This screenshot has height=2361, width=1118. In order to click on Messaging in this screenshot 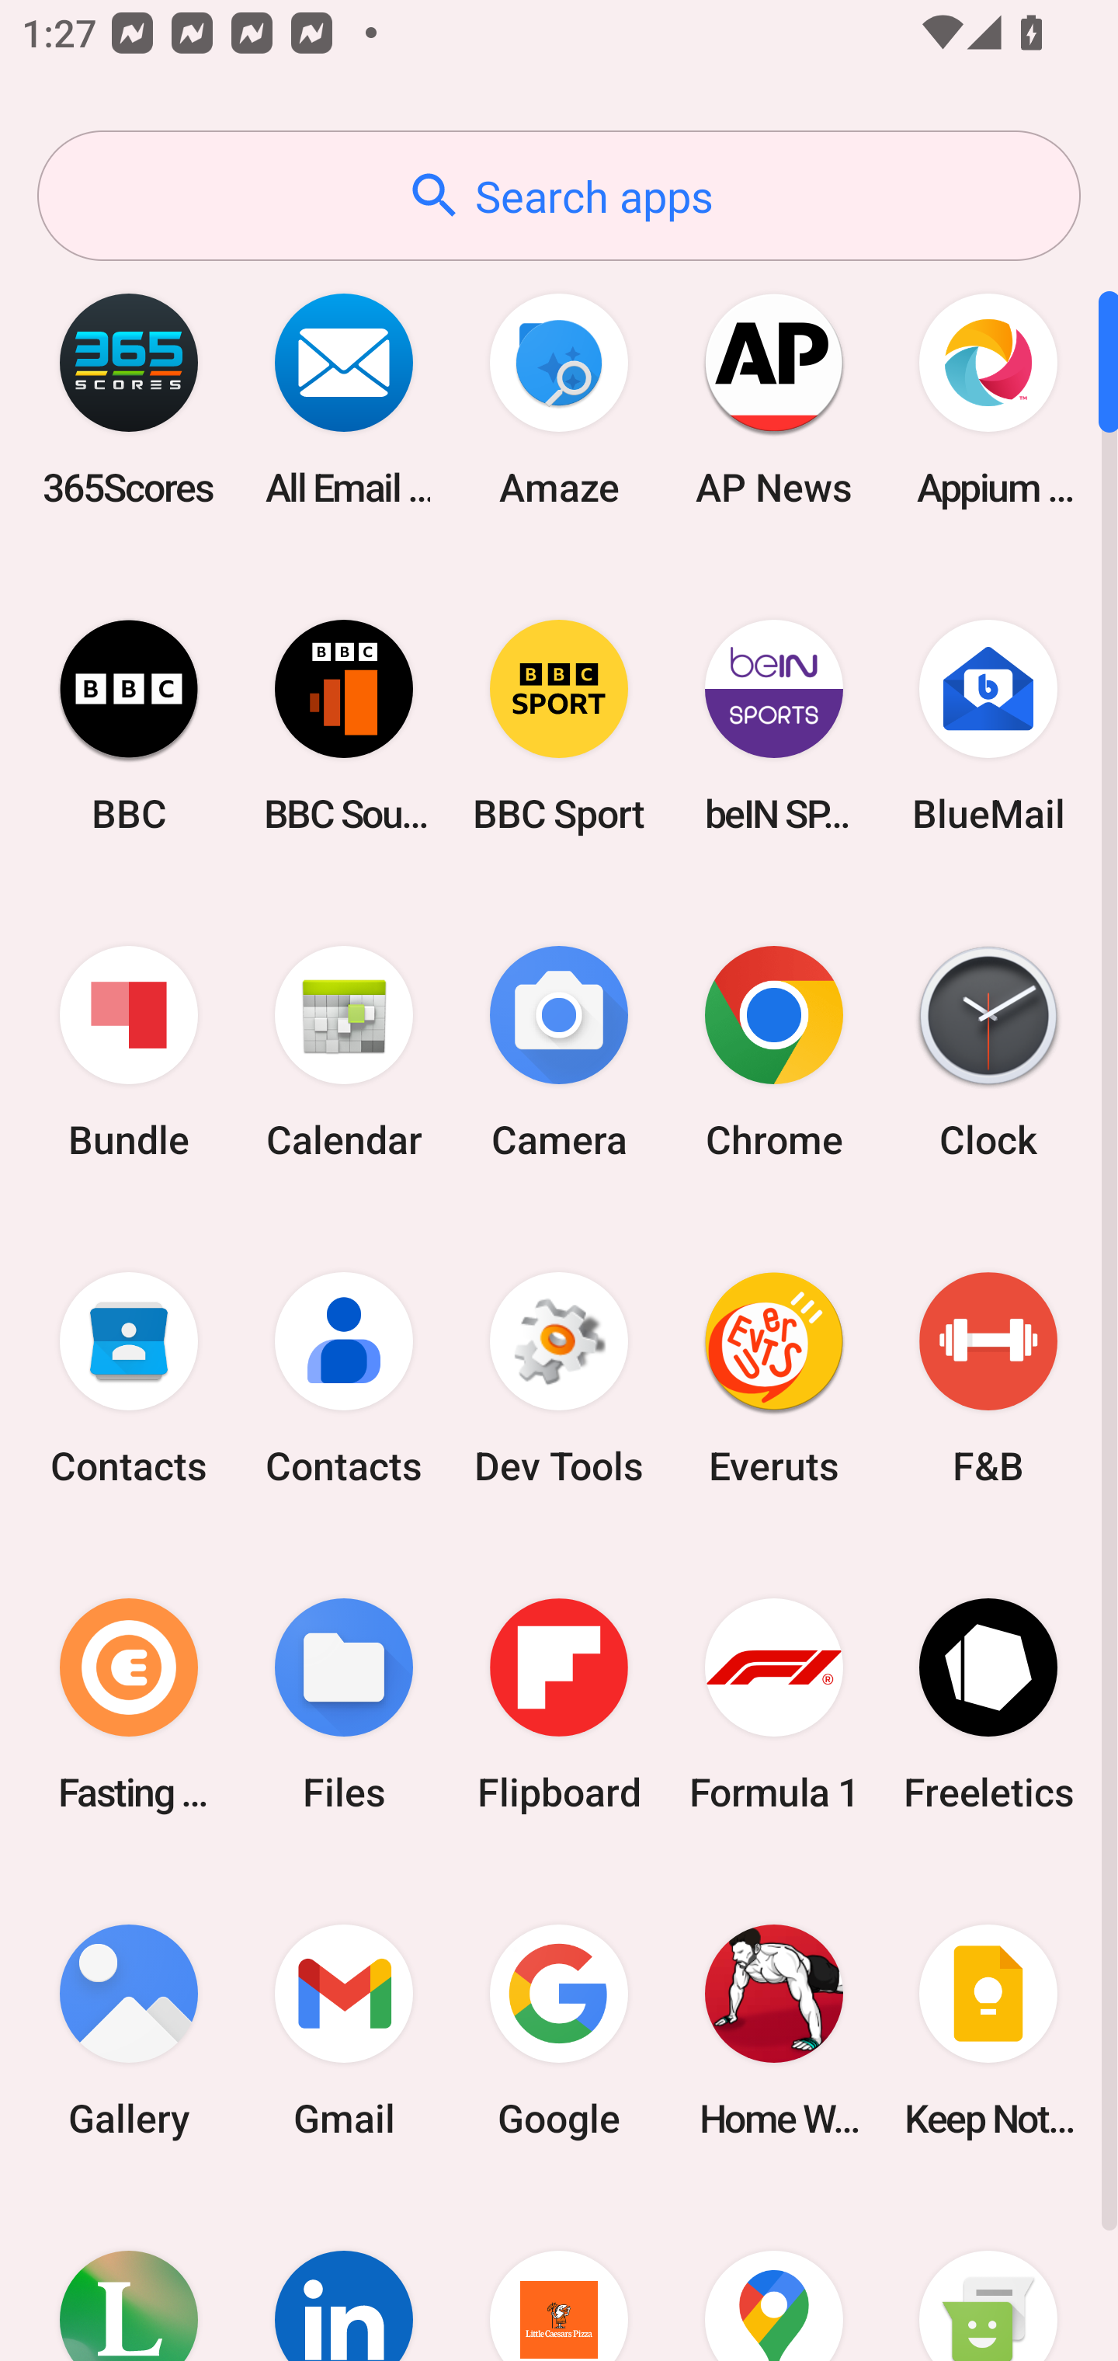, I will do `click(988, 2277)`.